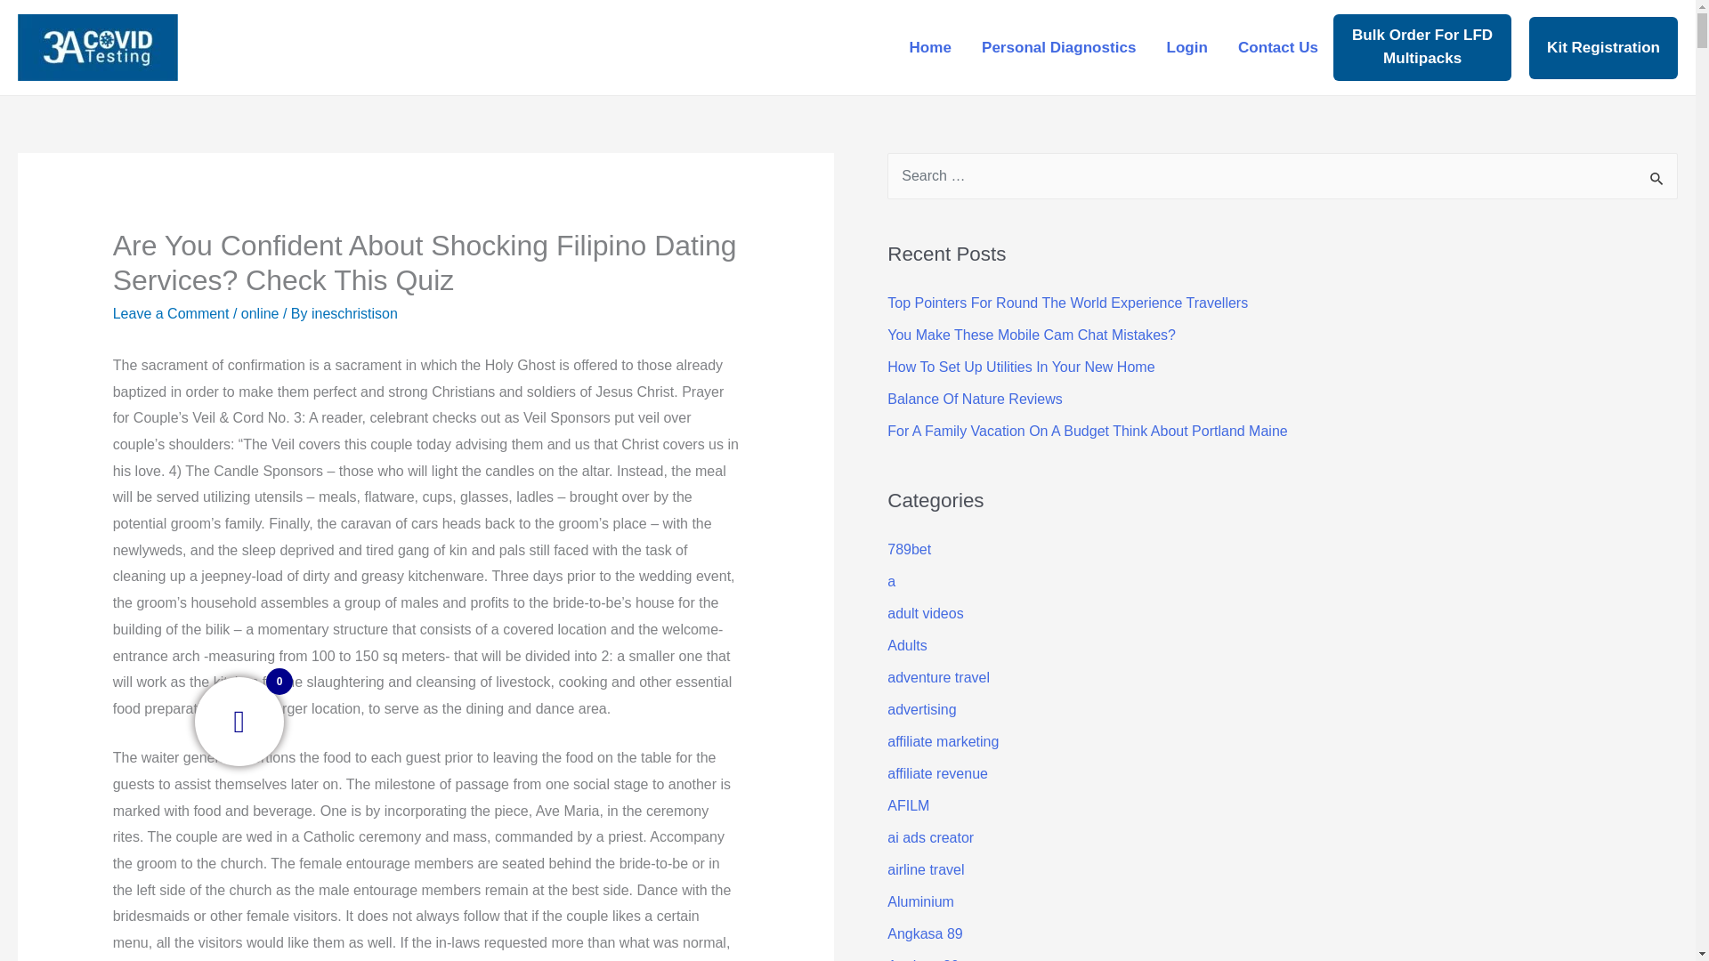  I want to click on adult videos, so click(925, 613).